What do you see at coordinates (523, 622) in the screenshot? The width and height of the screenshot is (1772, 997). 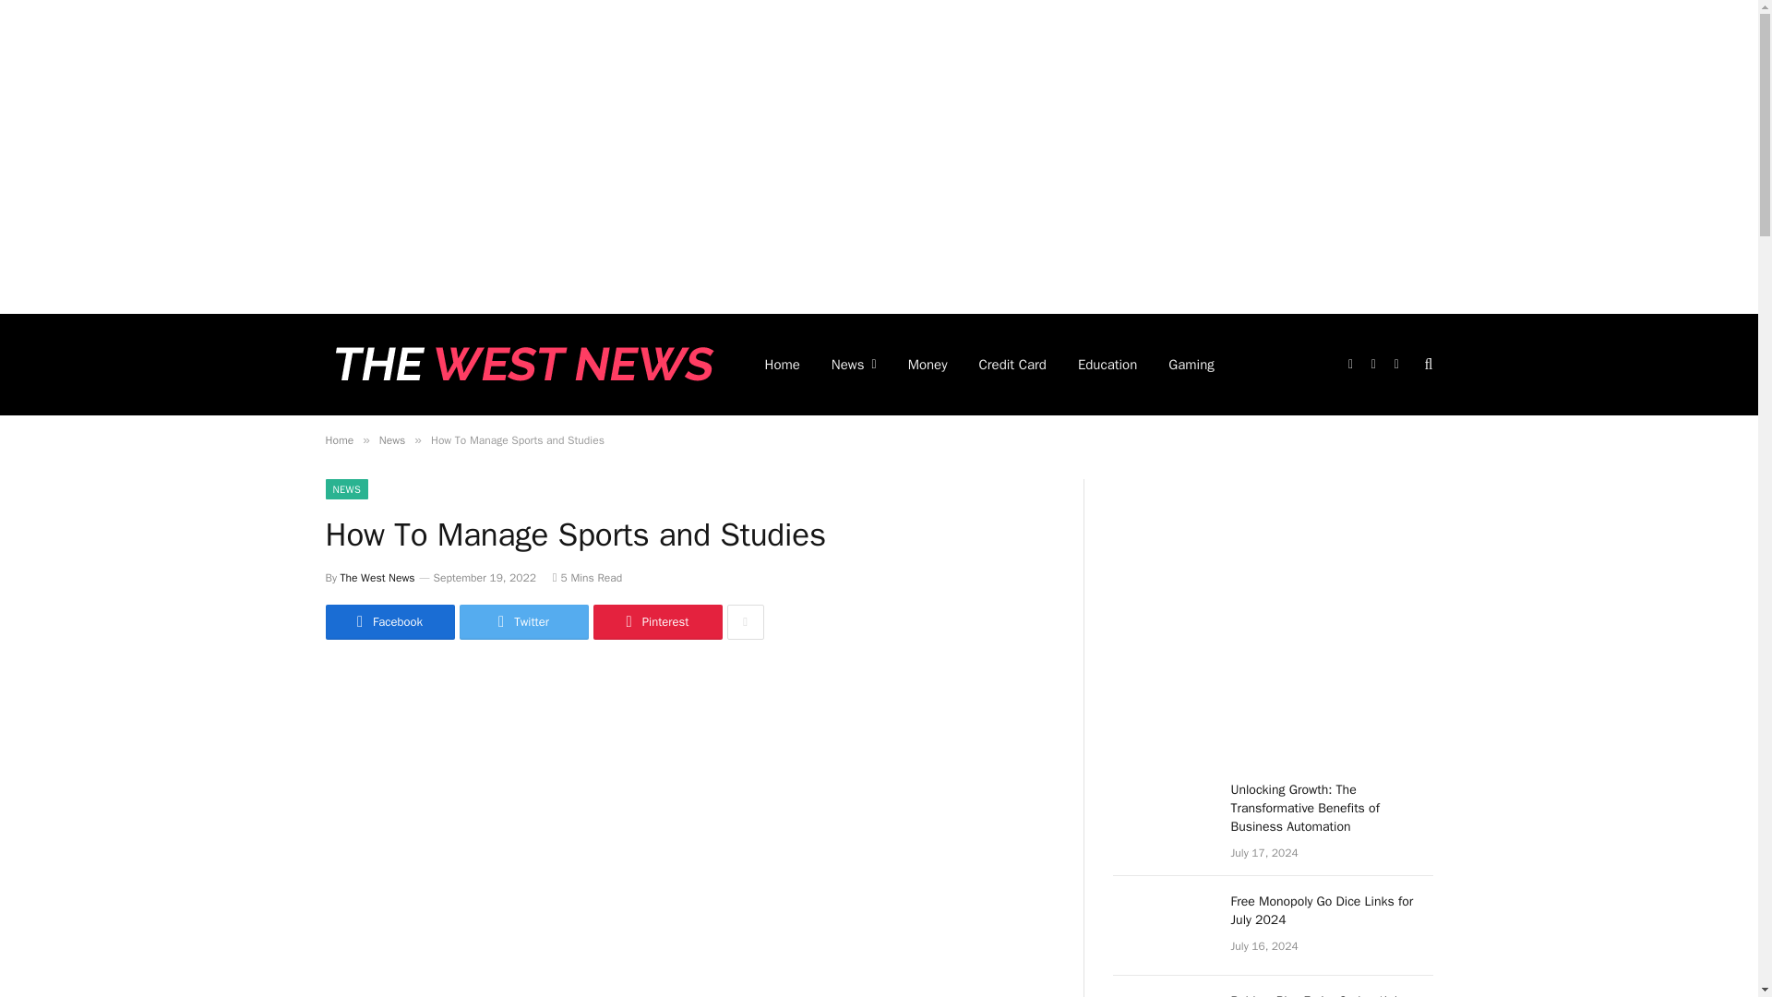 I see `Twitter` at bounding box center [523, 622].